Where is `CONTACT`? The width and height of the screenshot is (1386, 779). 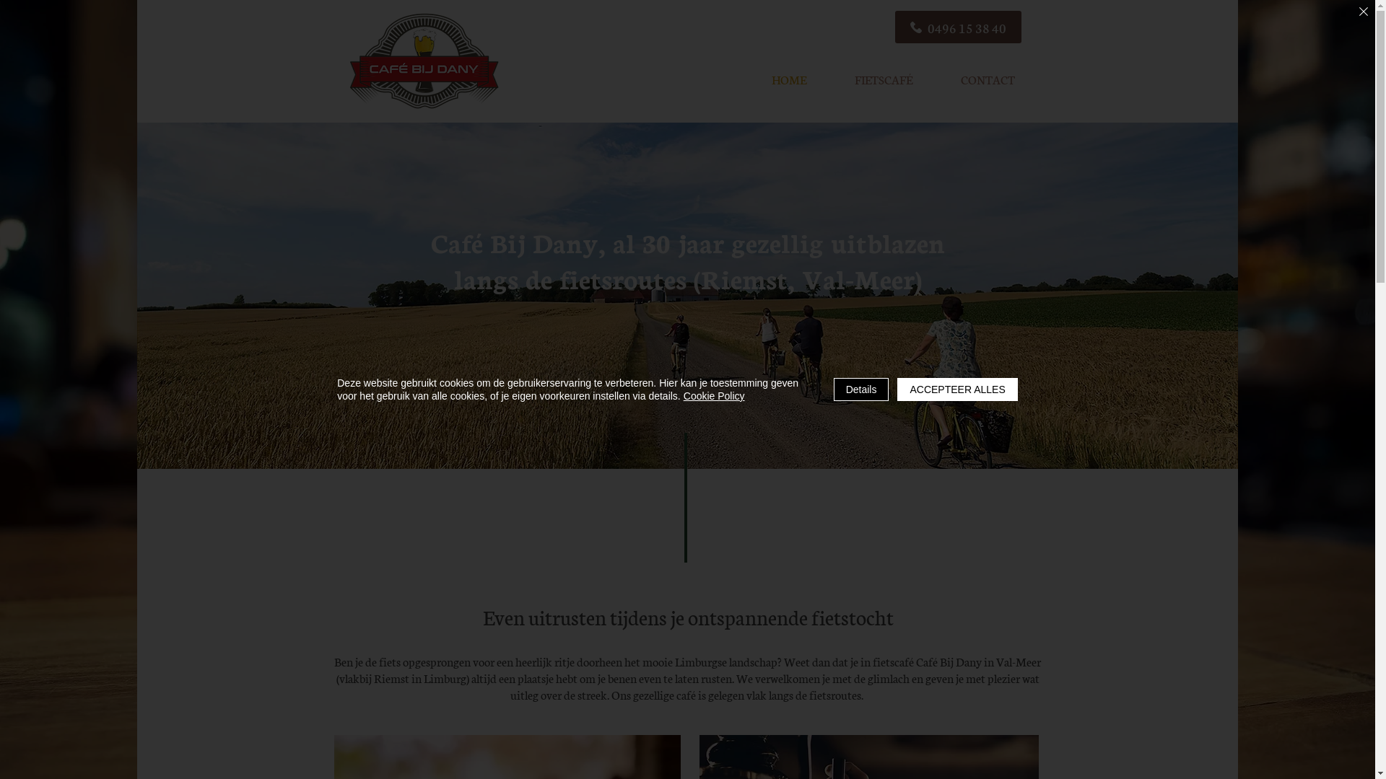
CONTACT is located at coordinates (988, 79).